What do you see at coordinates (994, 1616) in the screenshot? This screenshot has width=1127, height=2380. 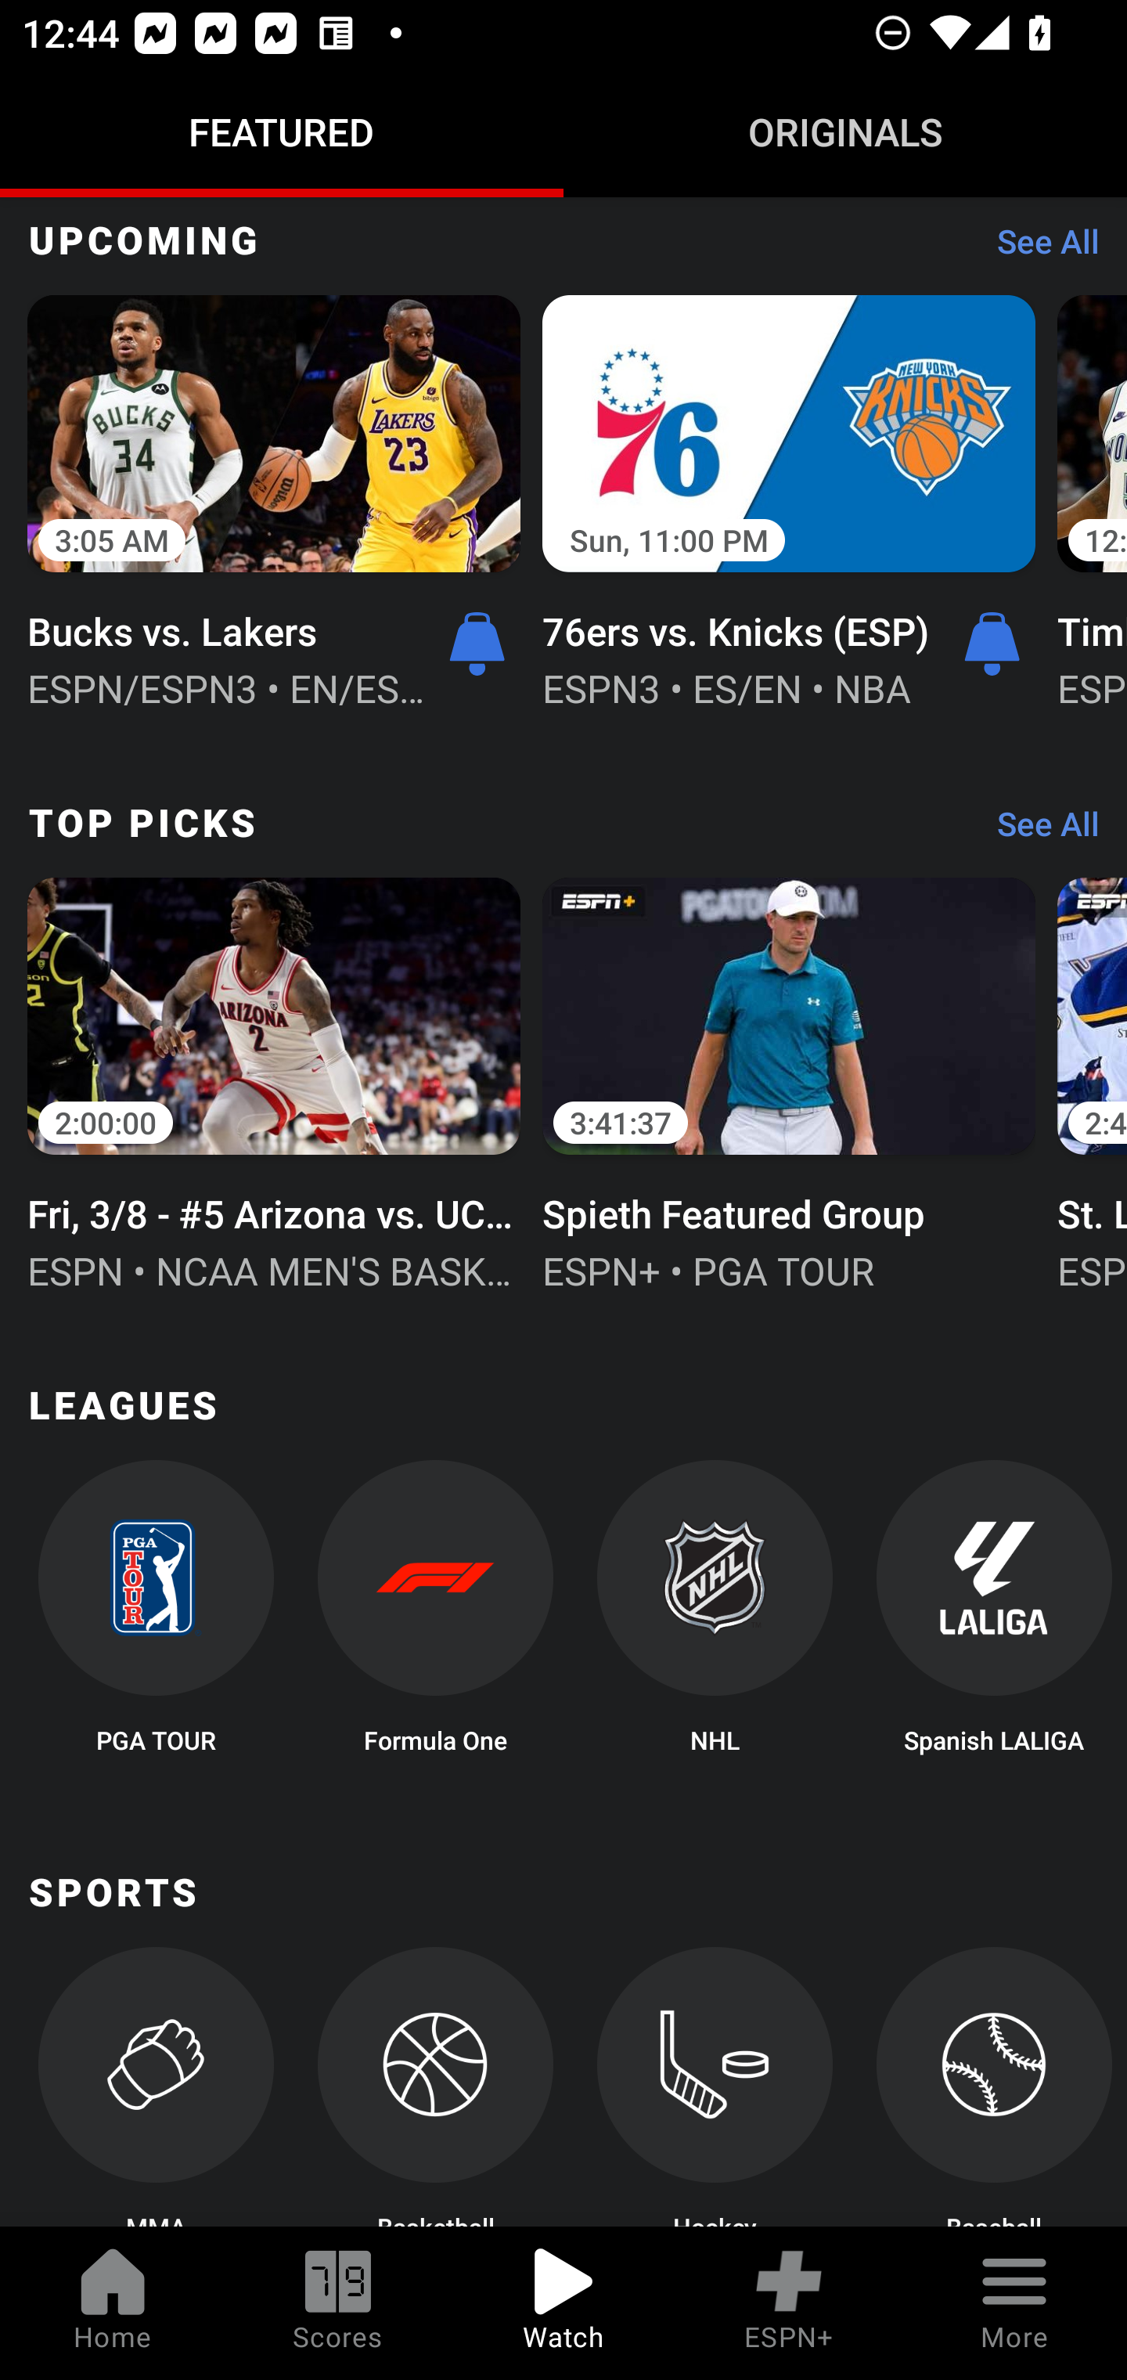 I see `Spanish LALIGA` at bounding box center [994, 1616].